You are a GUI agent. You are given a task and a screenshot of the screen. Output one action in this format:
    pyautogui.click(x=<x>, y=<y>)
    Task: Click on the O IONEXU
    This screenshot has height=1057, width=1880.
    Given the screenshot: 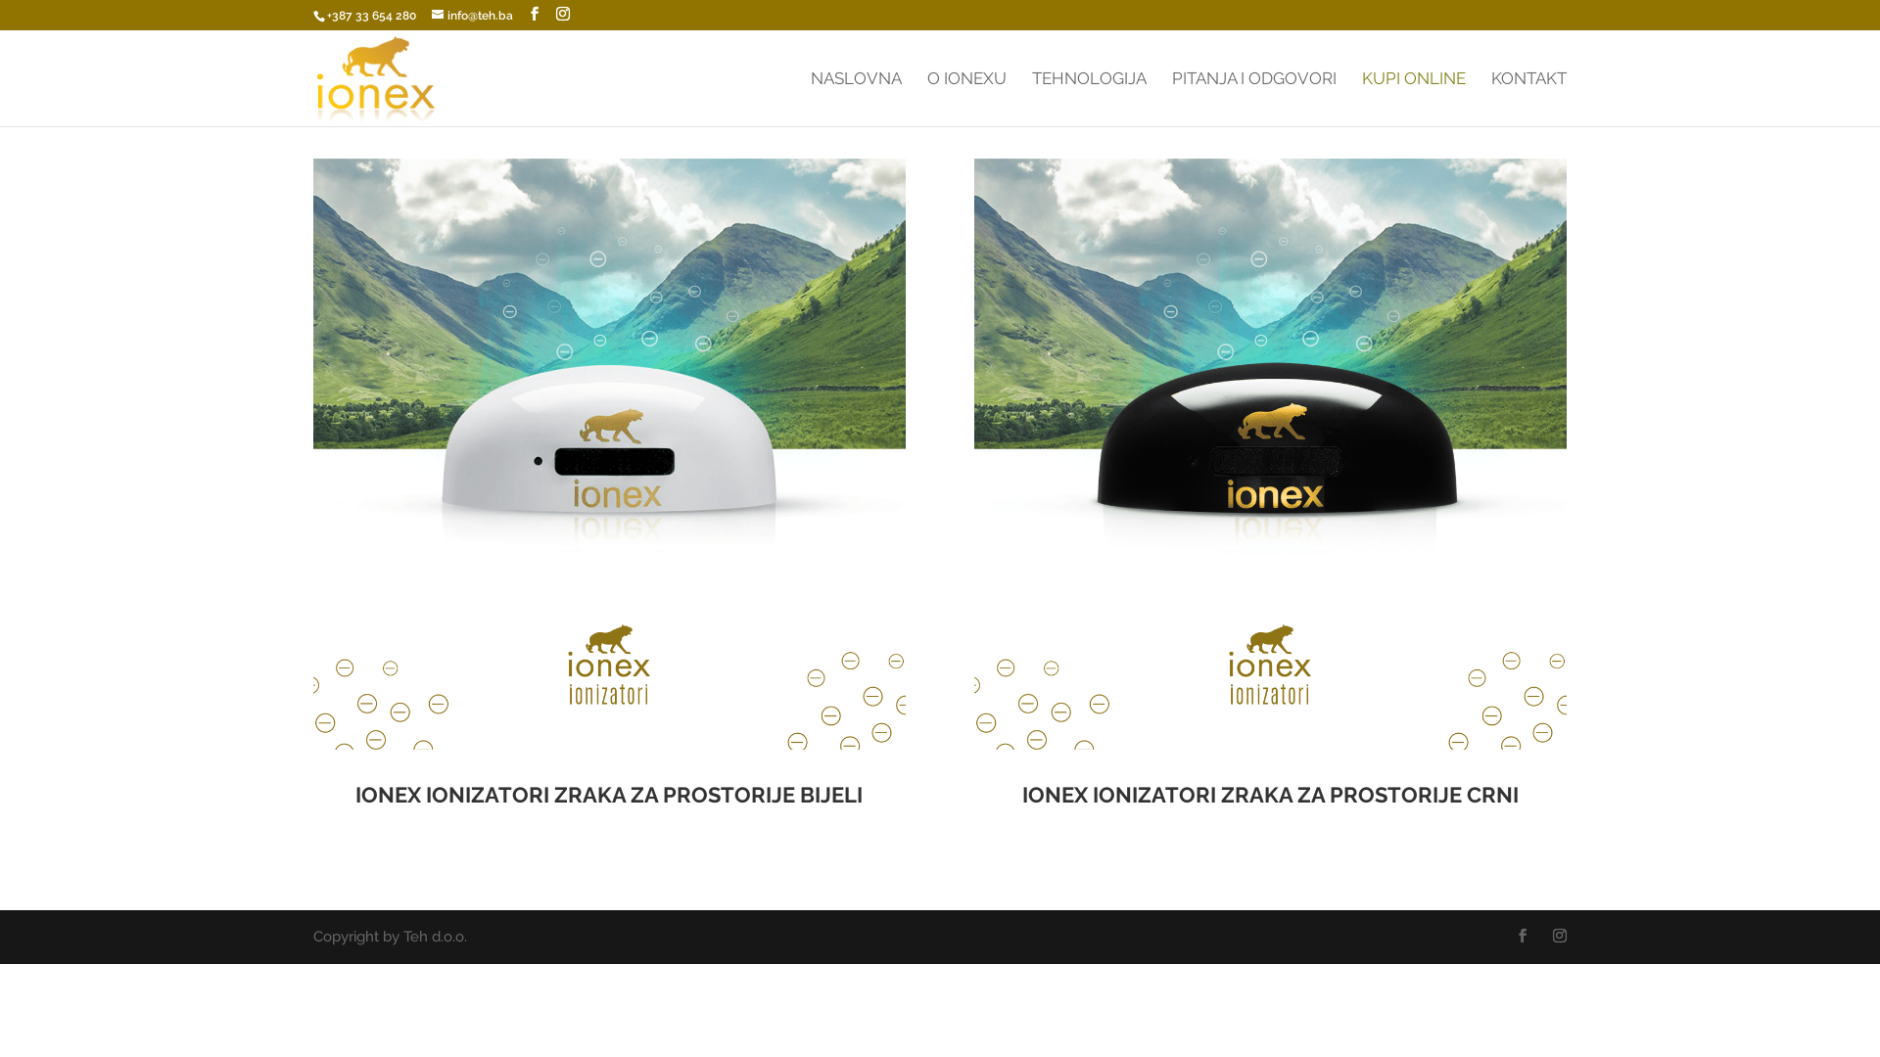 What is the action you would take?
    pyautogui.click(x=967, y=99)
    